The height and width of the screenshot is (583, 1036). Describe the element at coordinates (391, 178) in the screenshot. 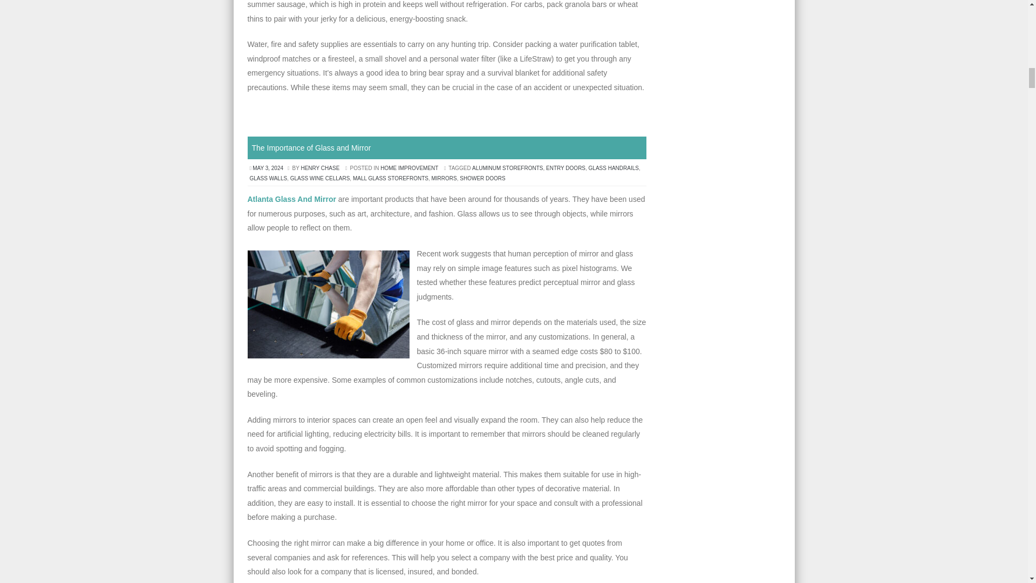

I see `MALL GLASS STOREFRONTS` at that location.